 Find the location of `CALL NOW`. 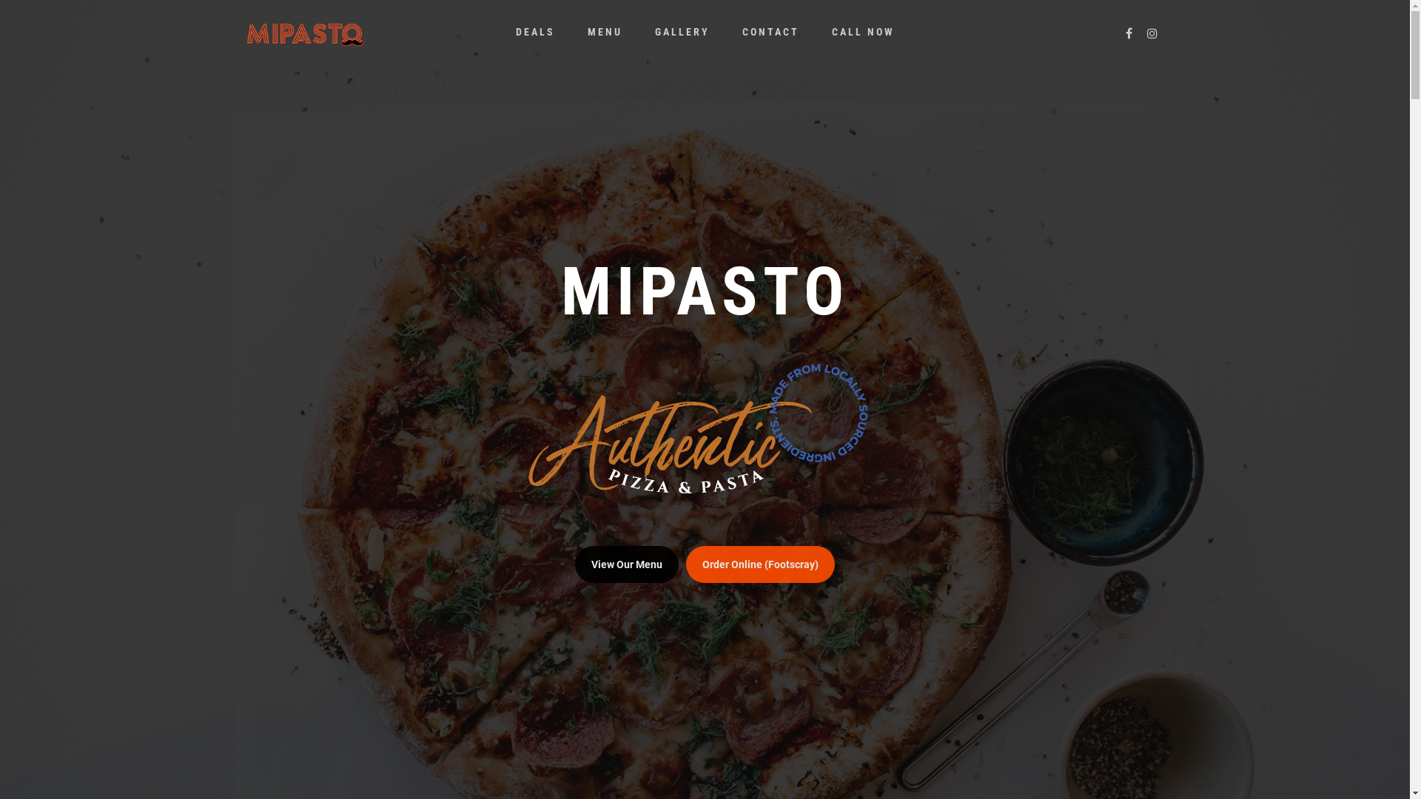

CALL NOW is located at coordinates (863, 43).